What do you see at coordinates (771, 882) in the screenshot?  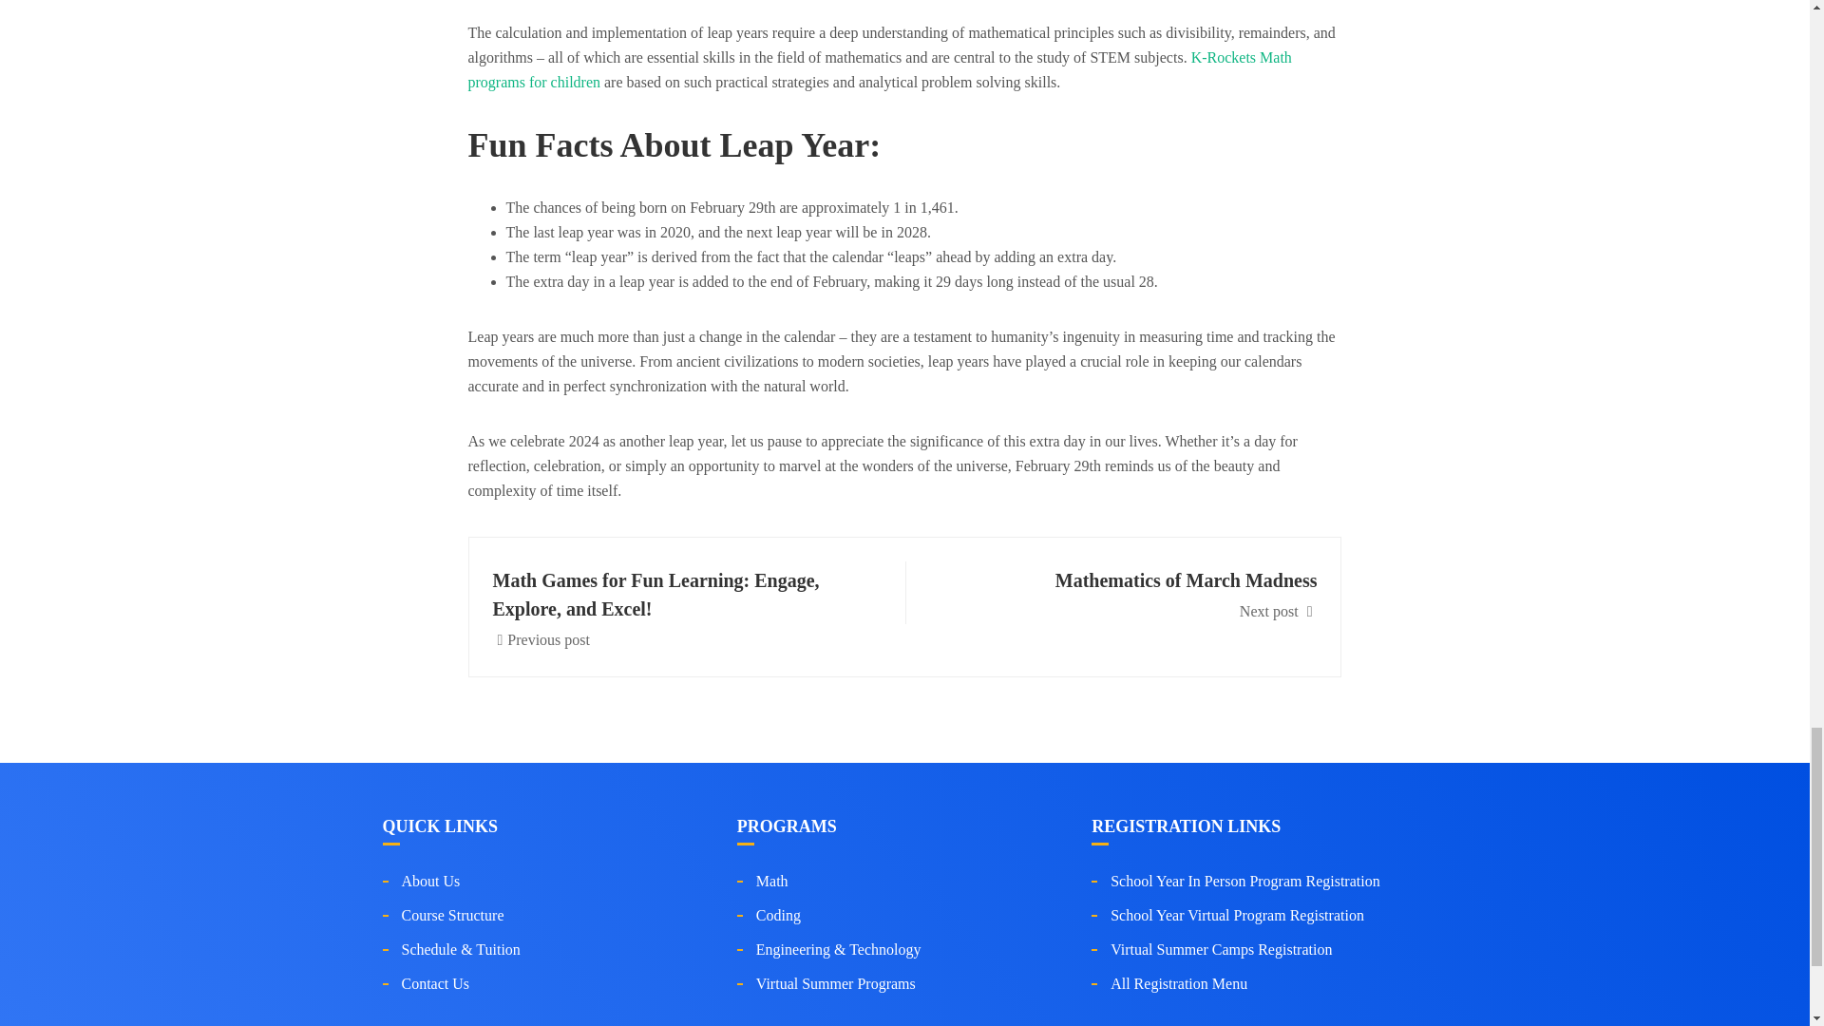 I see `Course Structure` at bounding box center [771, 882].